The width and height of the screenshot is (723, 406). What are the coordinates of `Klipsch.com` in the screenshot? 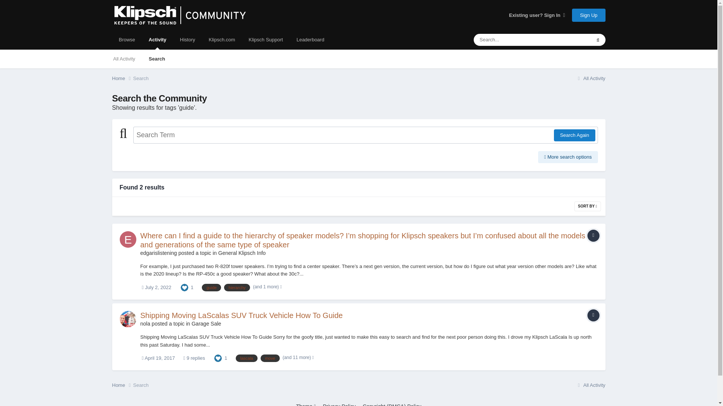 It's located at (221, 39).